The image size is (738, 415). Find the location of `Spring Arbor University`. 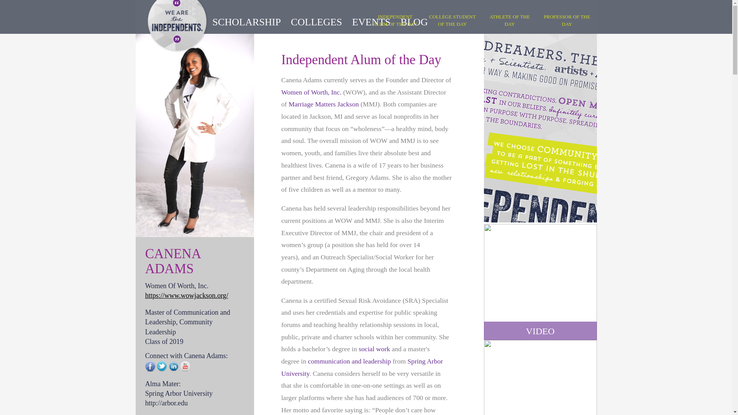

Spring Arbor University is located at coordinates (362, 367).